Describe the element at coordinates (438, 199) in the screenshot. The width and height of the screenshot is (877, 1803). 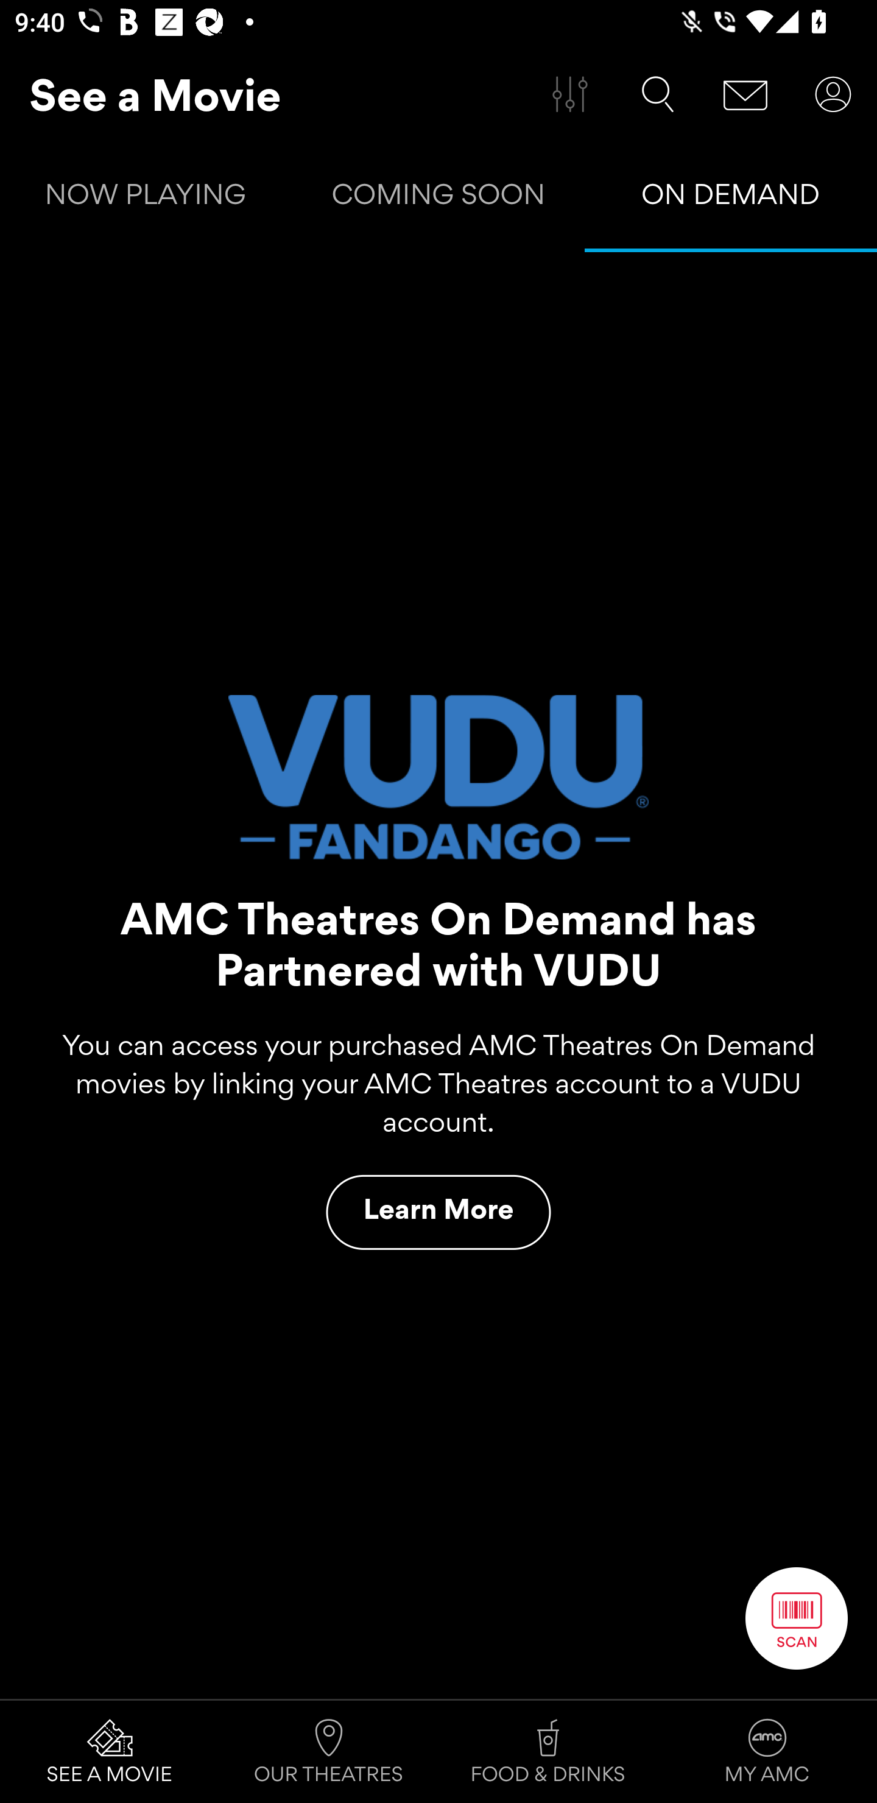
I see `COMING SOON
Tab 2 of 3` at that location.